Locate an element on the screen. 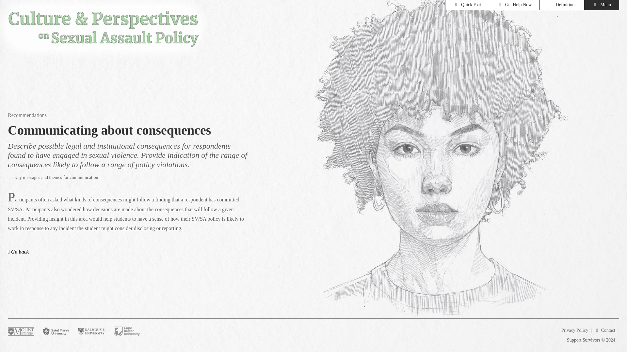  Contact is located at coordinates (604, 330).